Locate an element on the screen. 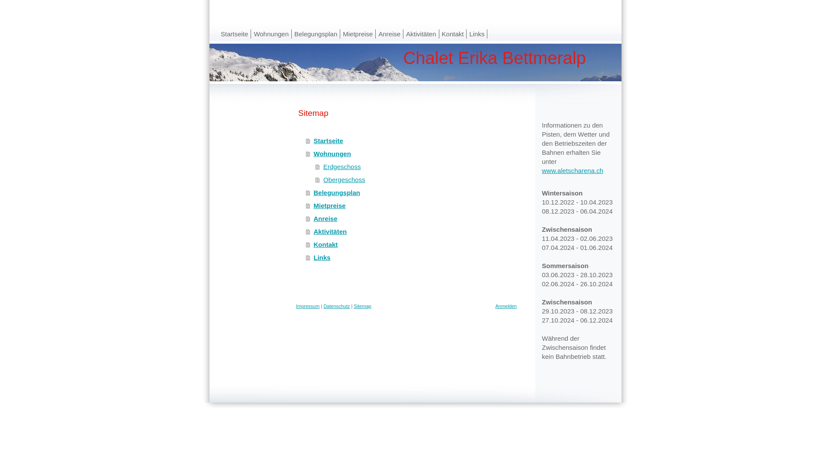 This screenshot has width=831, height=467. Anmelden is located at coordinates (506, 306).